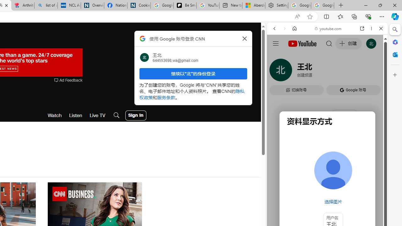 This screenshot has height=226, width=402. What do you see at coordinates (327, 171) in the screenshot?
I see `Music` at bounding box center [327, 171].